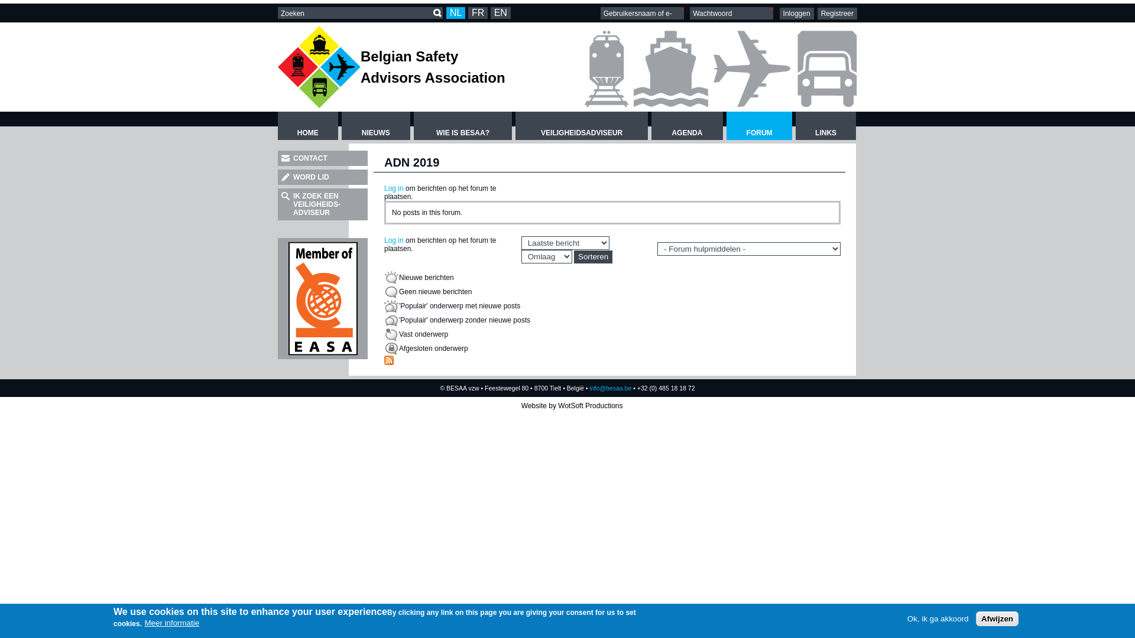 The height and width of the screenshot is (638, 1135). I want to click on Sorteren, so click(594, 257).